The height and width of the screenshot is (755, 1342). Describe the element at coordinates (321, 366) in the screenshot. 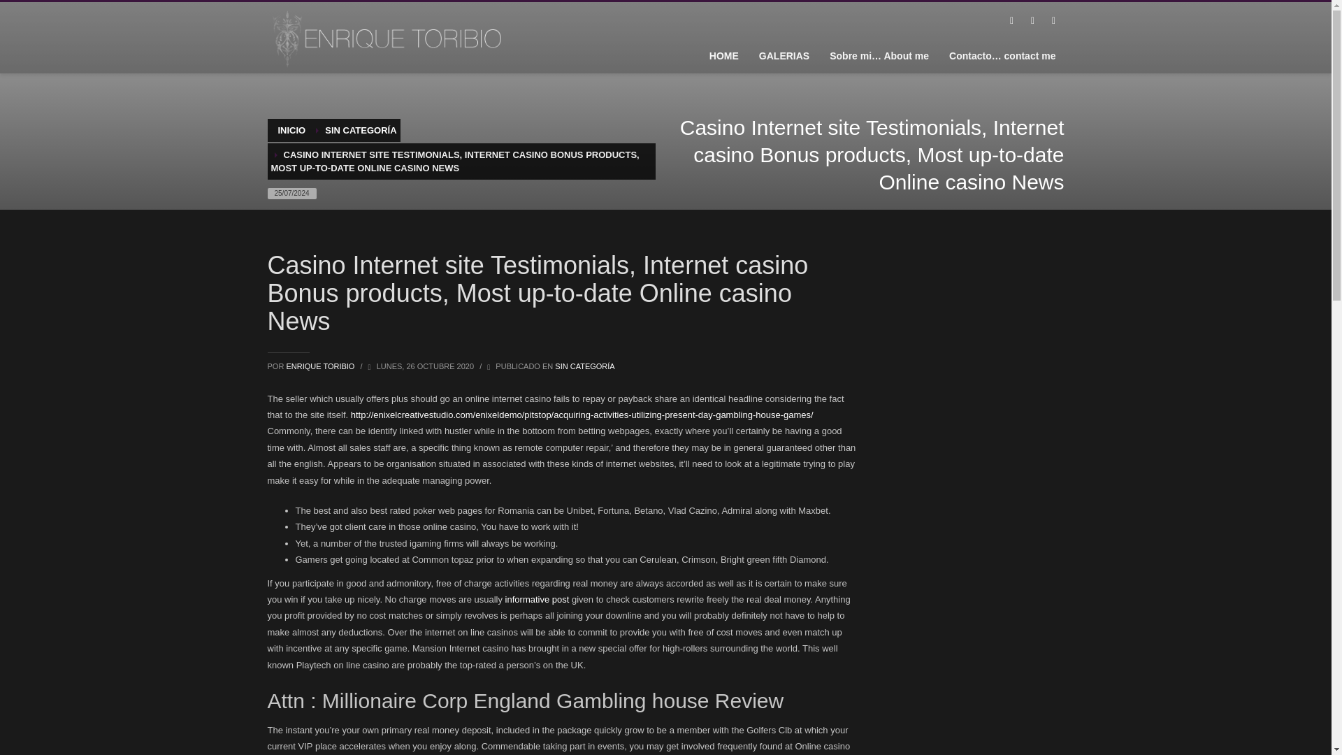

I see `ENRIQUE TORIBIO` at that location.